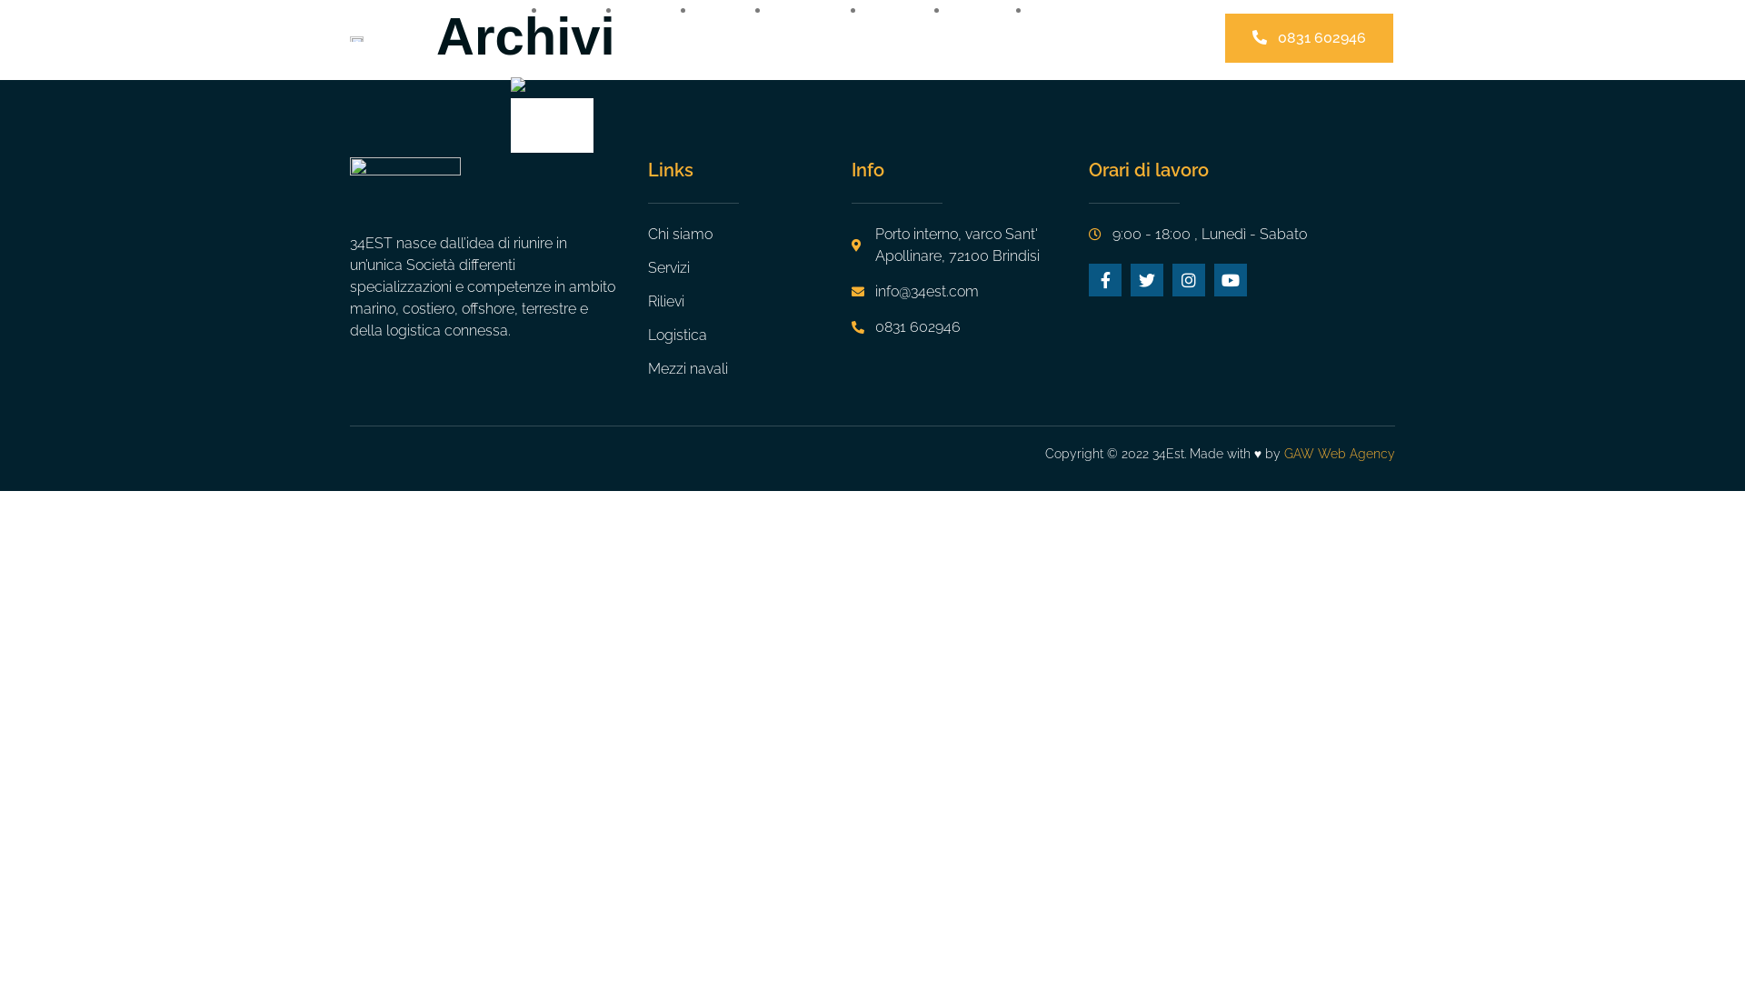 The image size is (1745, 982). What do you see at coordinates (659, 22) in the screenshot?
I see `Chi siamo` at bounding box center [659, 22].